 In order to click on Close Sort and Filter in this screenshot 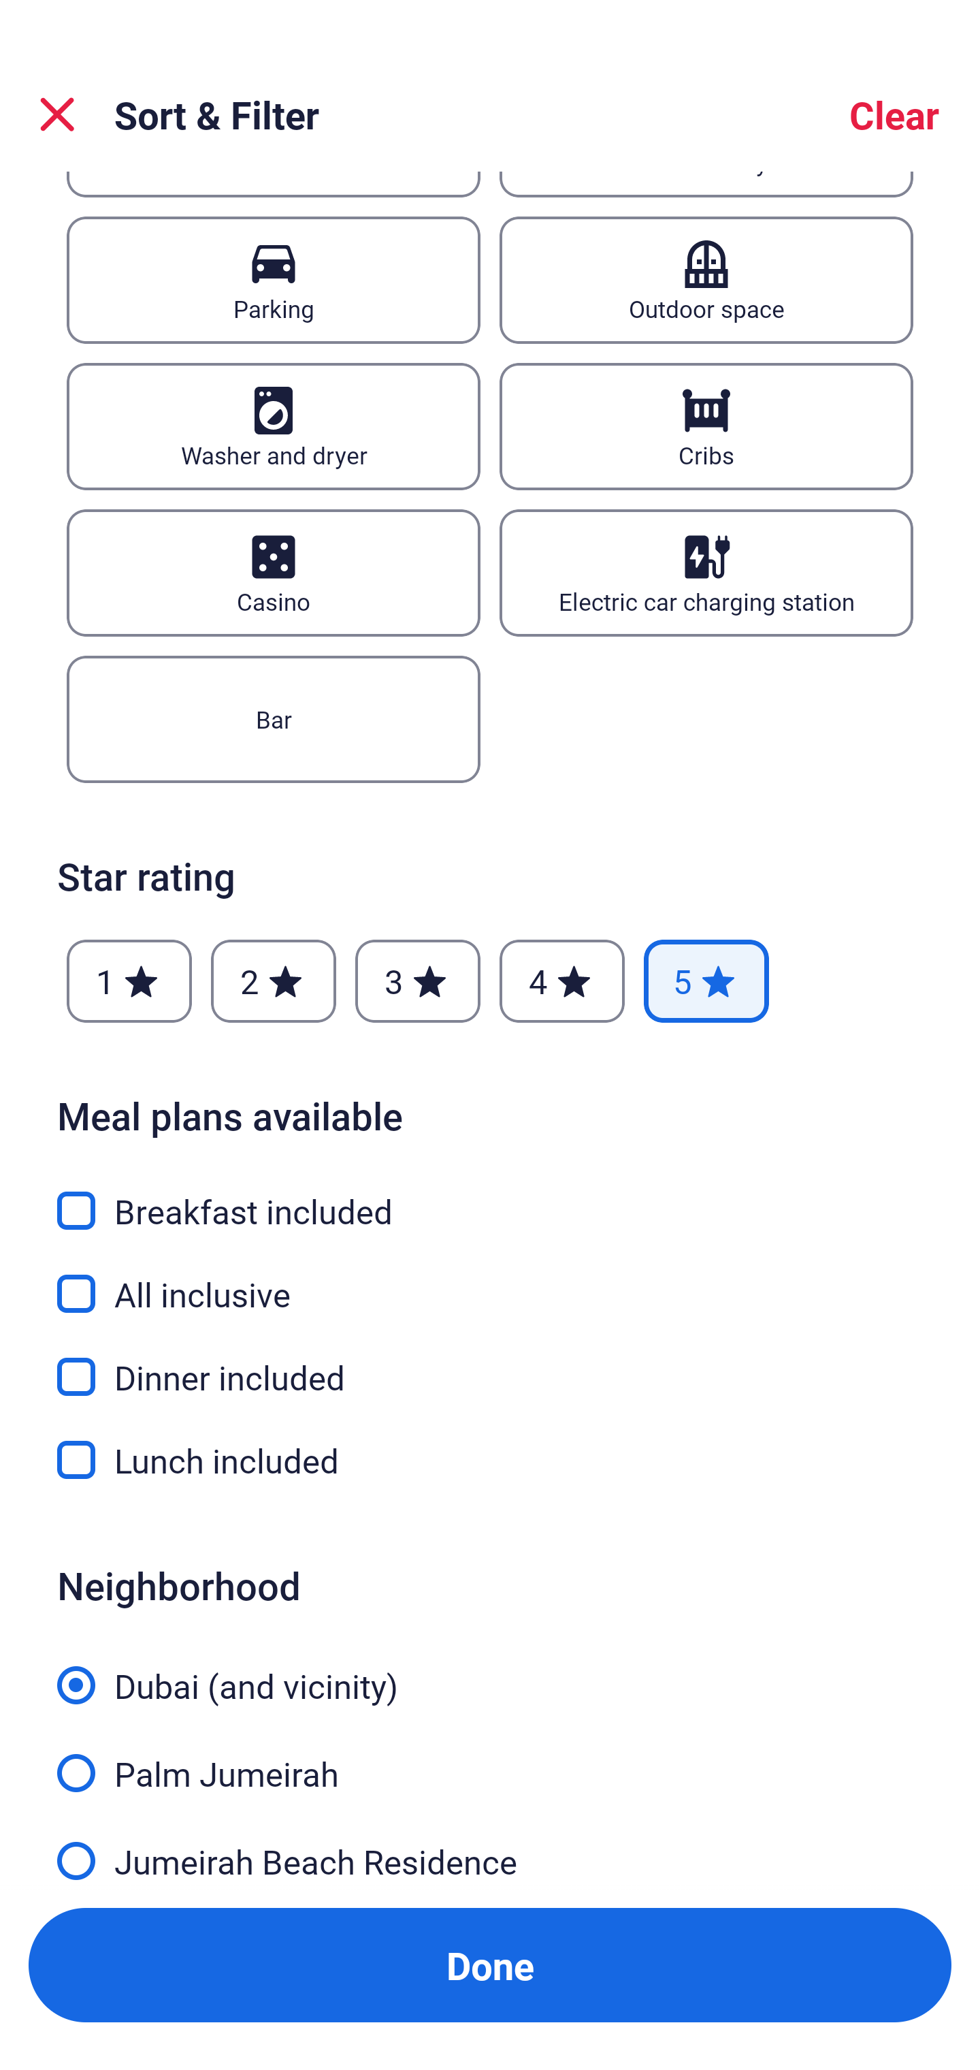, I will do `click(57, 114)`.